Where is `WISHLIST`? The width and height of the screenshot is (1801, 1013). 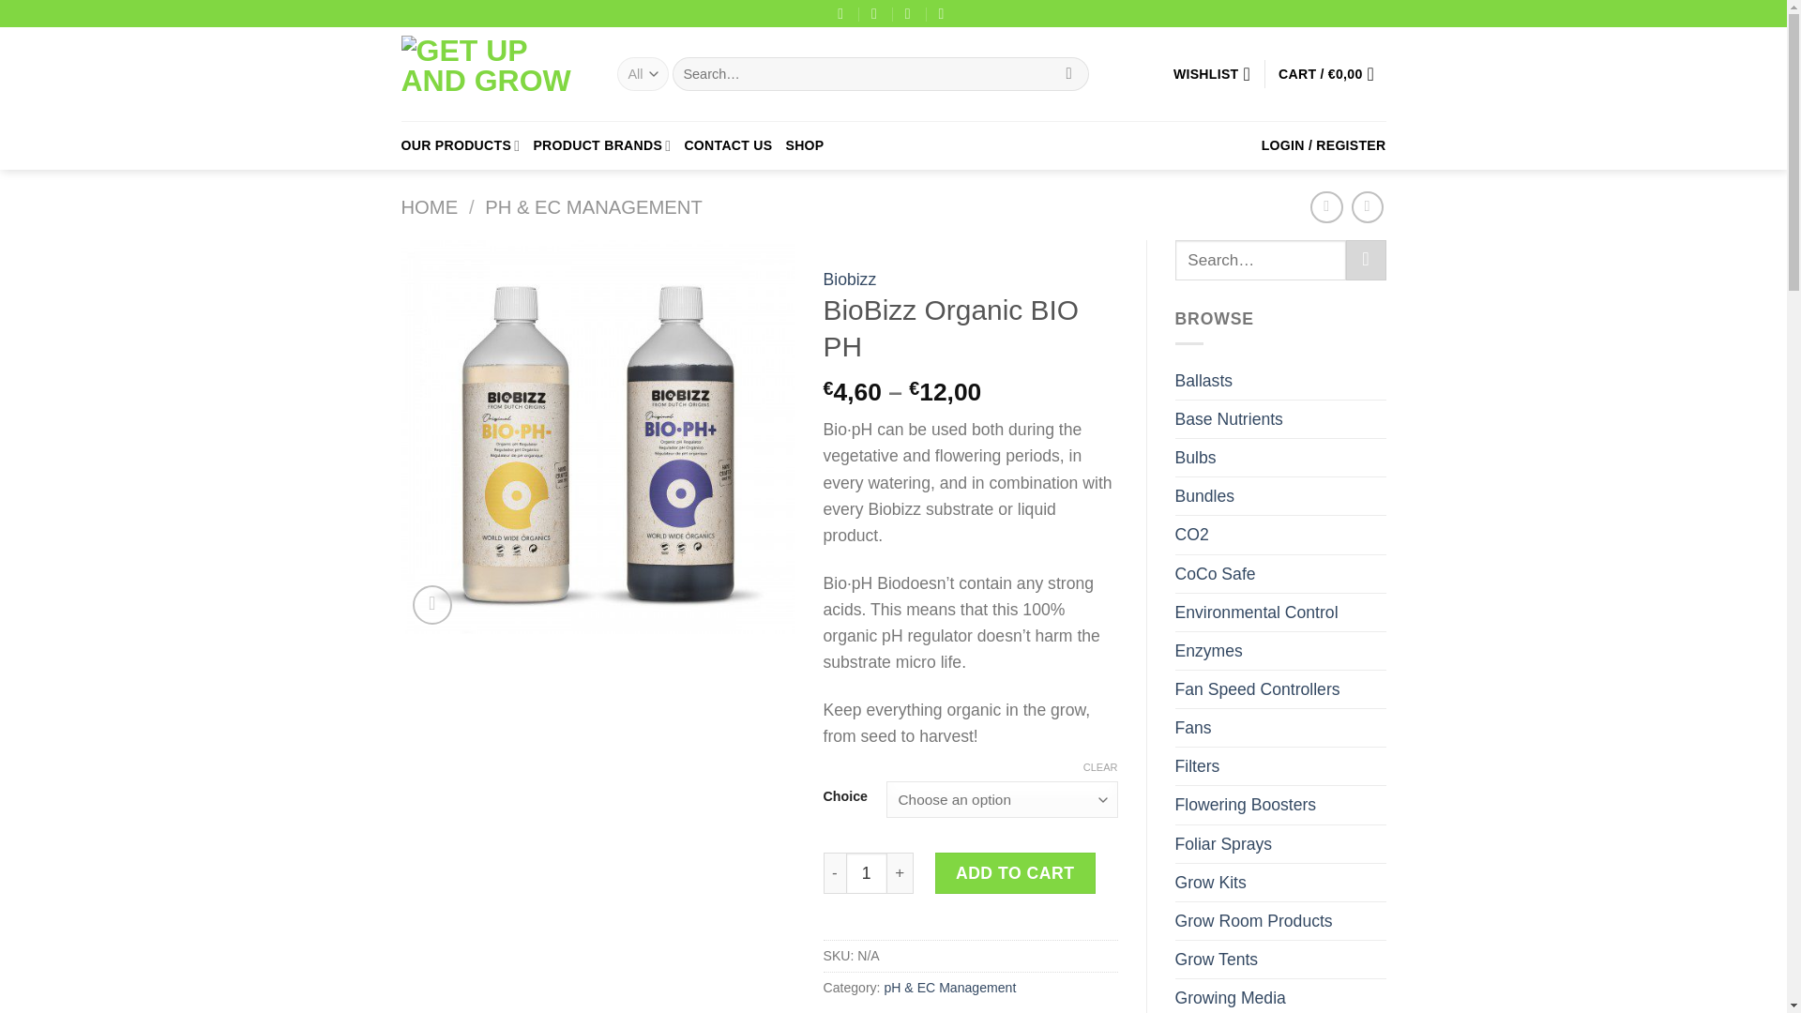 WISHLIST is located at coordinates (1212, 74).